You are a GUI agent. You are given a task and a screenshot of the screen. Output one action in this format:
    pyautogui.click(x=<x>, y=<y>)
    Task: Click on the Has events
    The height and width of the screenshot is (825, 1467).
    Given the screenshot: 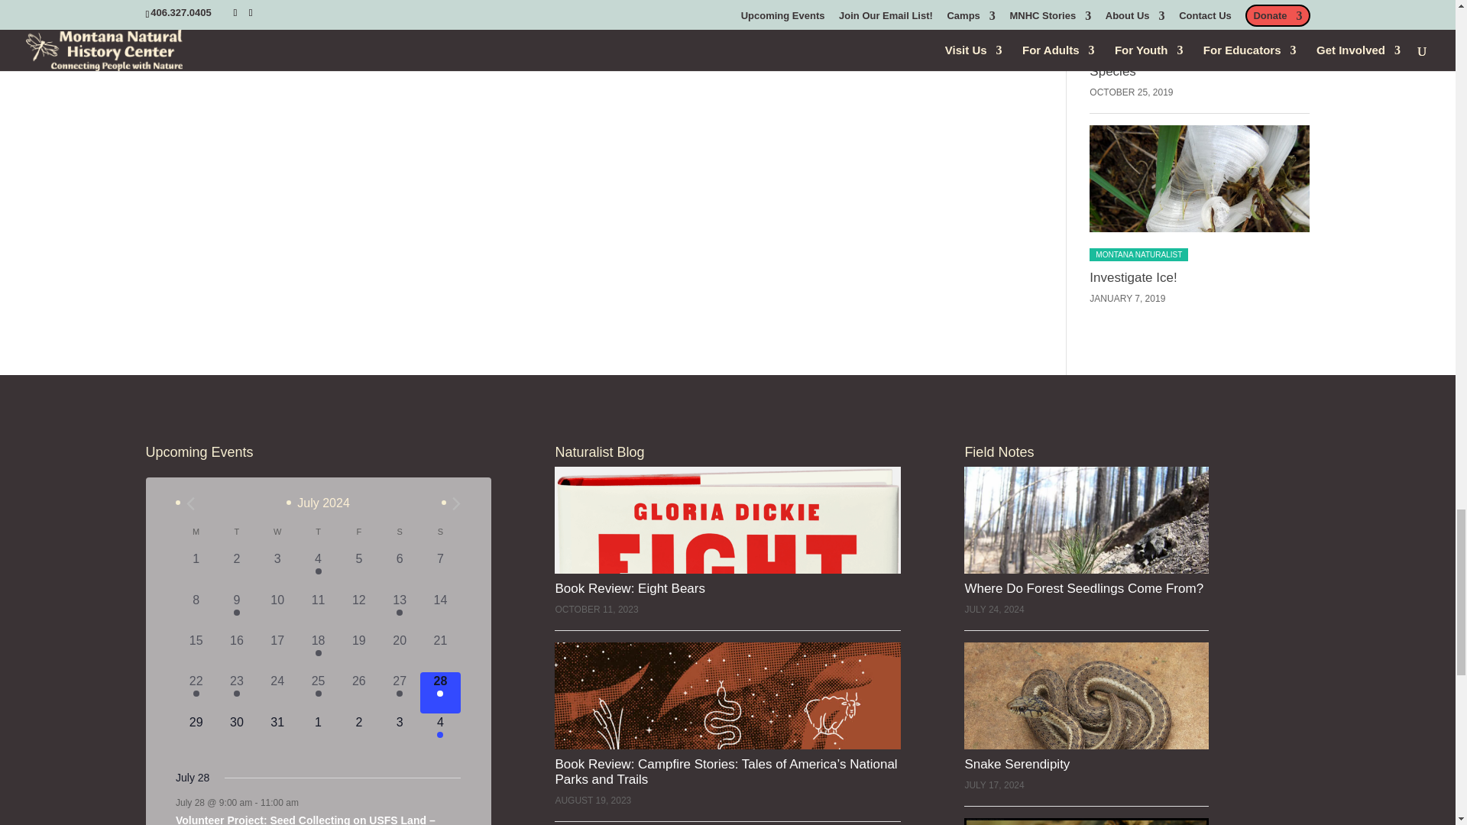 What is the action you would take?
    pyautogui.click(x=318, y=571)
    